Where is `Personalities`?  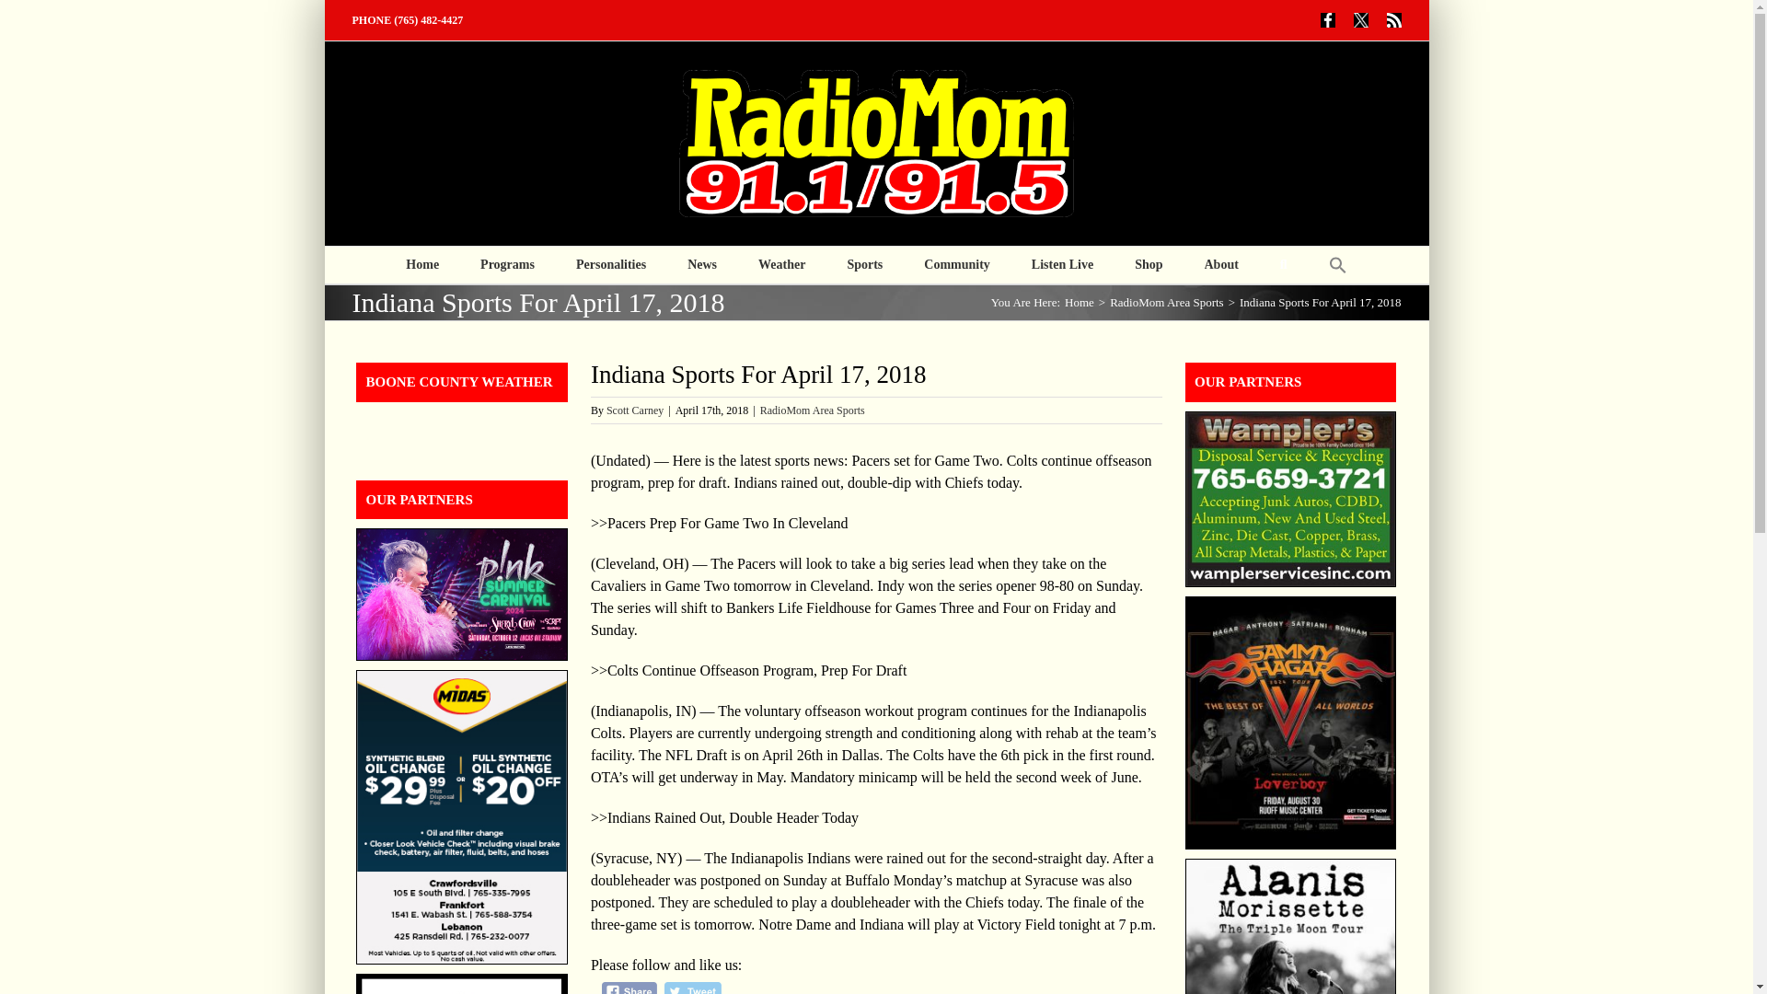 Personalities is located at coordinates (611, 264).